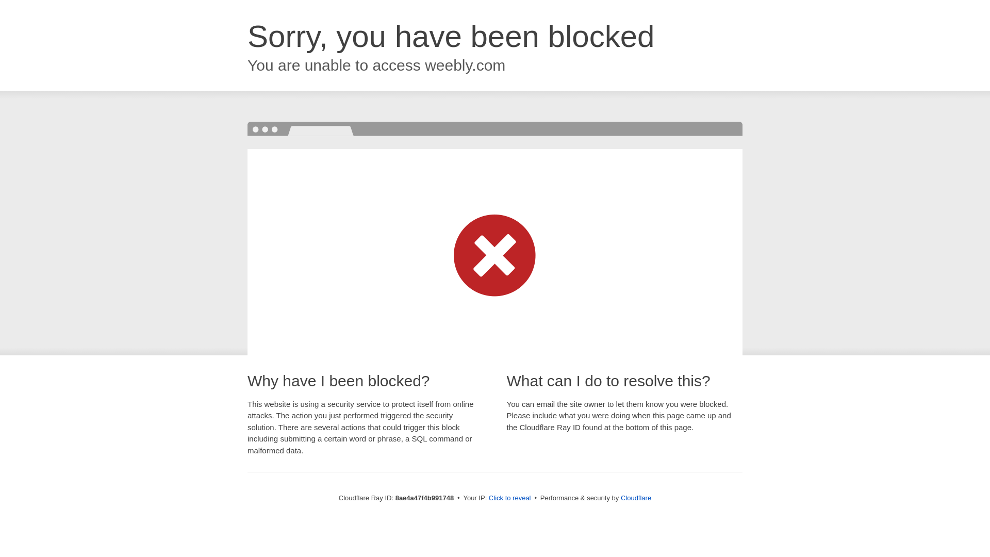 The height and width of the screenshot is (557, 990). I want to click on Click to reveal, so click(509, 498).